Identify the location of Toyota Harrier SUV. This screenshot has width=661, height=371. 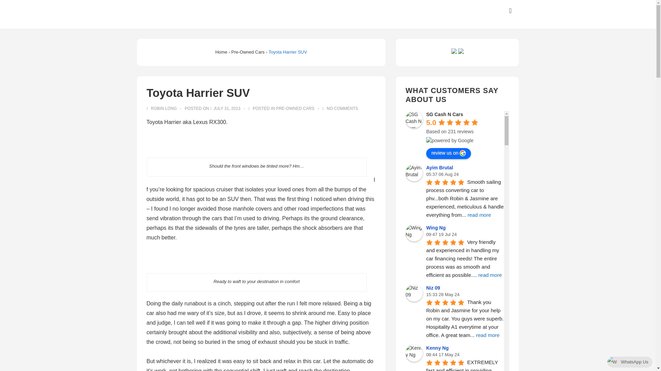
(227, 108).